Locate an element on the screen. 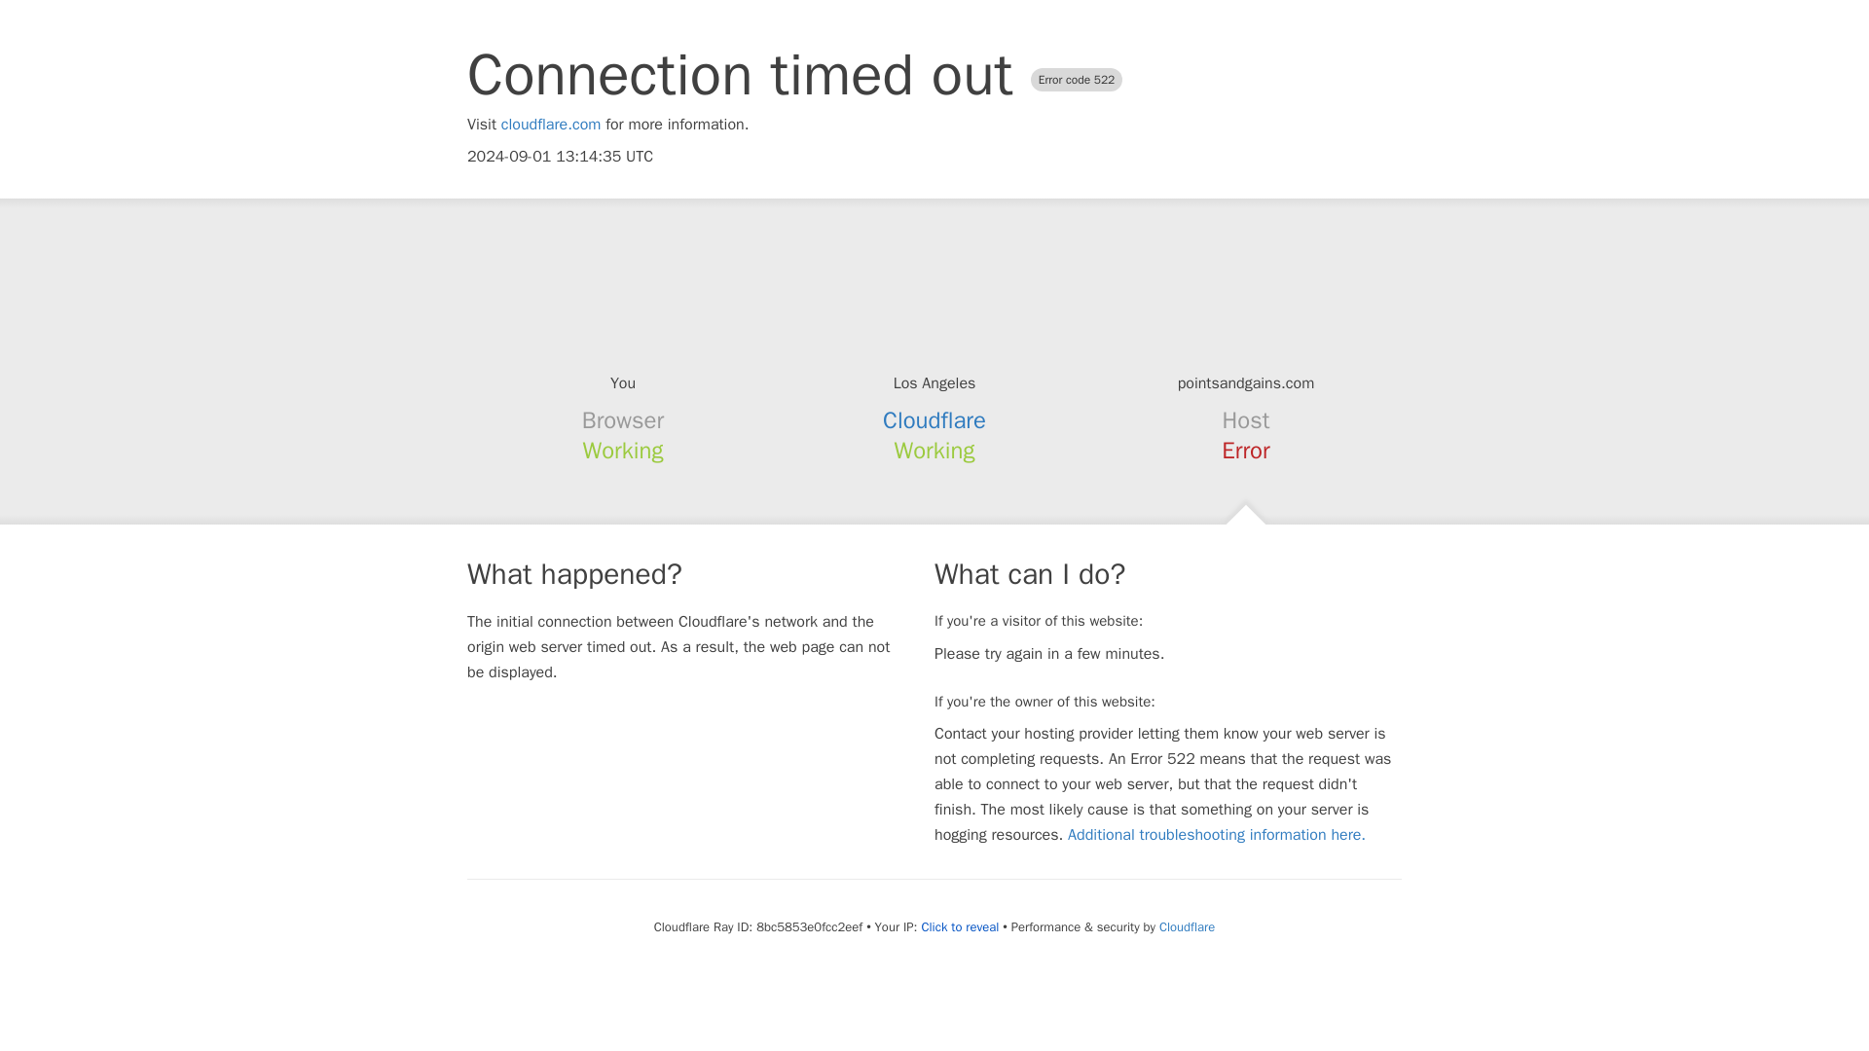 This screenshot has height=1051, width=1869. cloudflare.com is located at coordinates (551, 125).